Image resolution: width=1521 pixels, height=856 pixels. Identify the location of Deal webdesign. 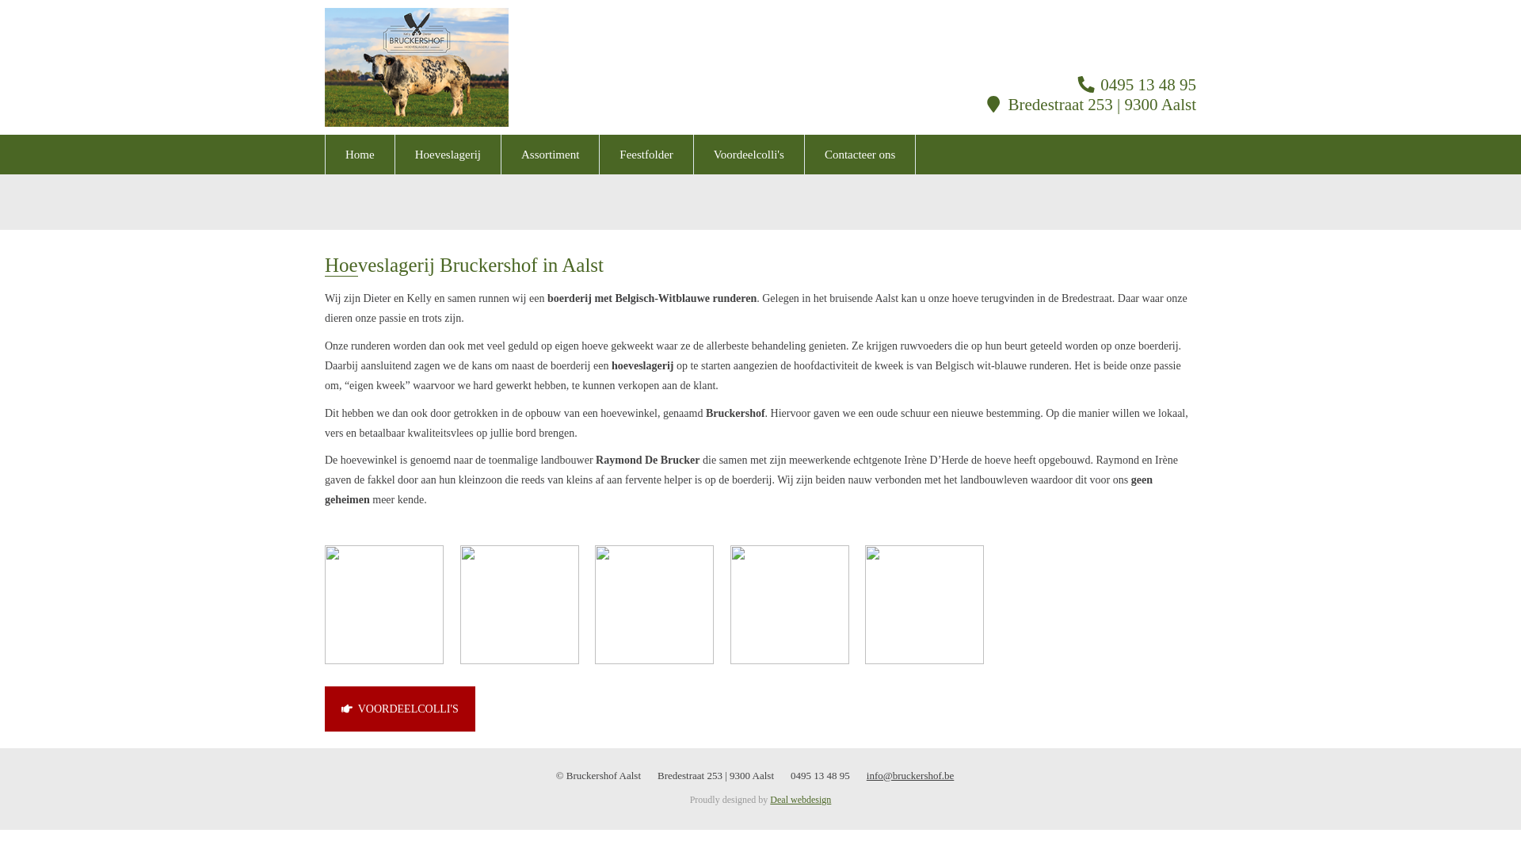
(800, 800).